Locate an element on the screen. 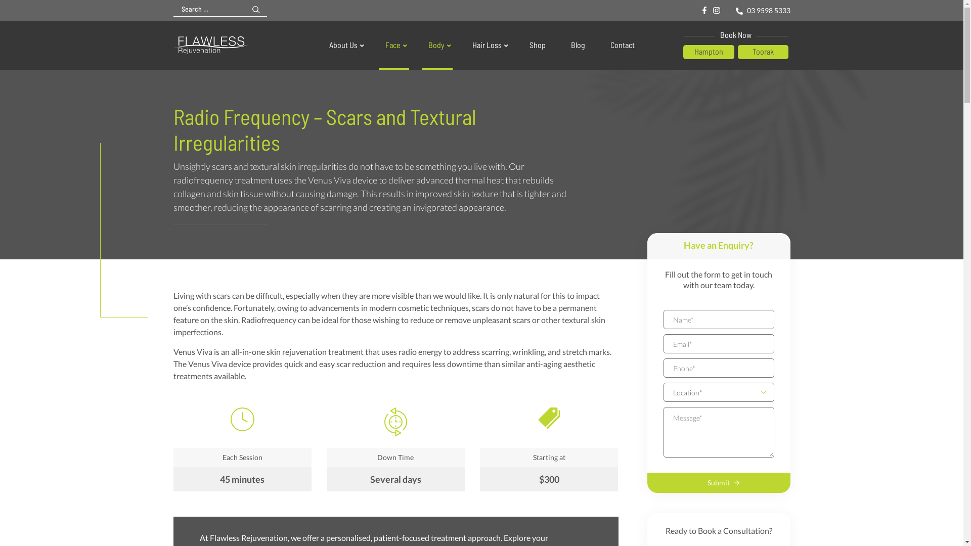  Hair Loss is located at coordinates (489, 45).